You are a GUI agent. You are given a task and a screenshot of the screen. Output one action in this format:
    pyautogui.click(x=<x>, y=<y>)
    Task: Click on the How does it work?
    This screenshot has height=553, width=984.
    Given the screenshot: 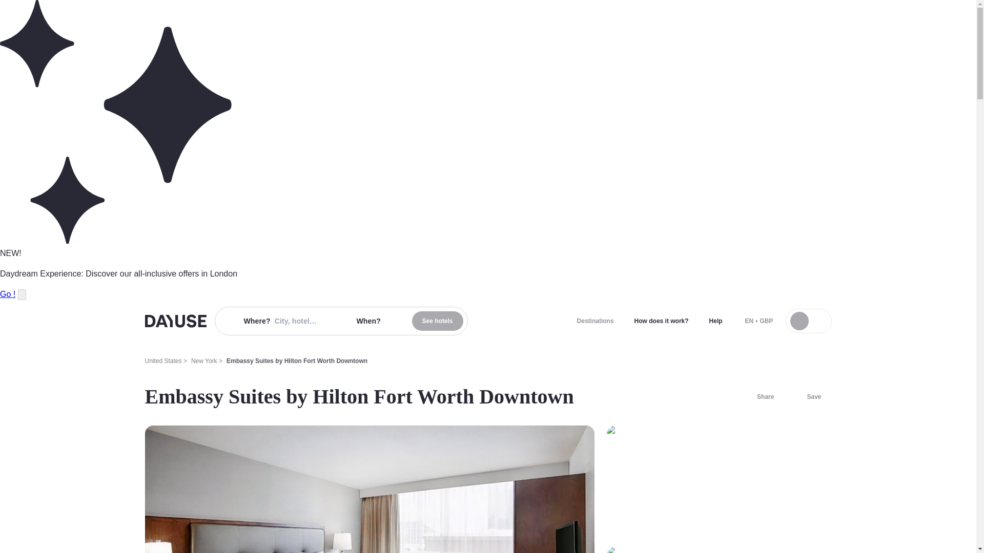 What is the action you would take?
    pyautogui.click(x=661, y=321)
    